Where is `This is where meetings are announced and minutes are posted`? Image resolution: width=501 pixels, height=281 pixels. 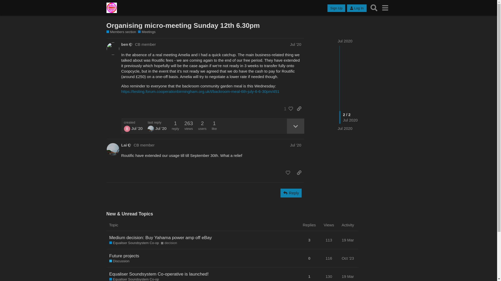 This is where meetings are announced and minutes are posted is located at coordinates (147, 32).